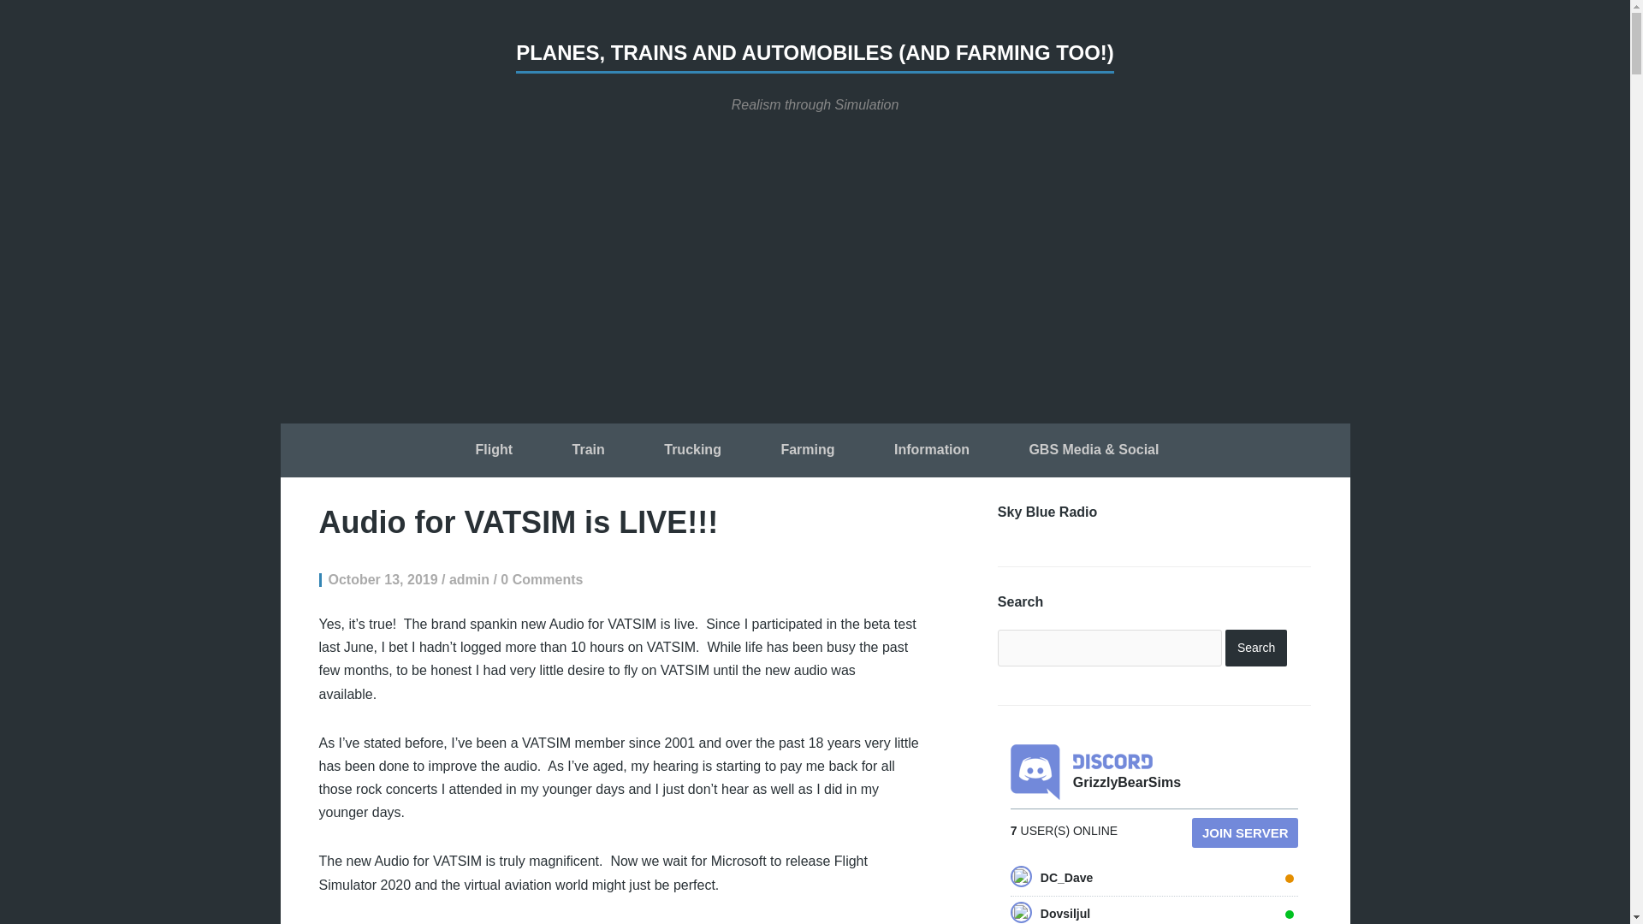 The image size is (1643, 924). Describe the element at coordinates (807, 452) in the screenshot. I see `Farming` at that location.